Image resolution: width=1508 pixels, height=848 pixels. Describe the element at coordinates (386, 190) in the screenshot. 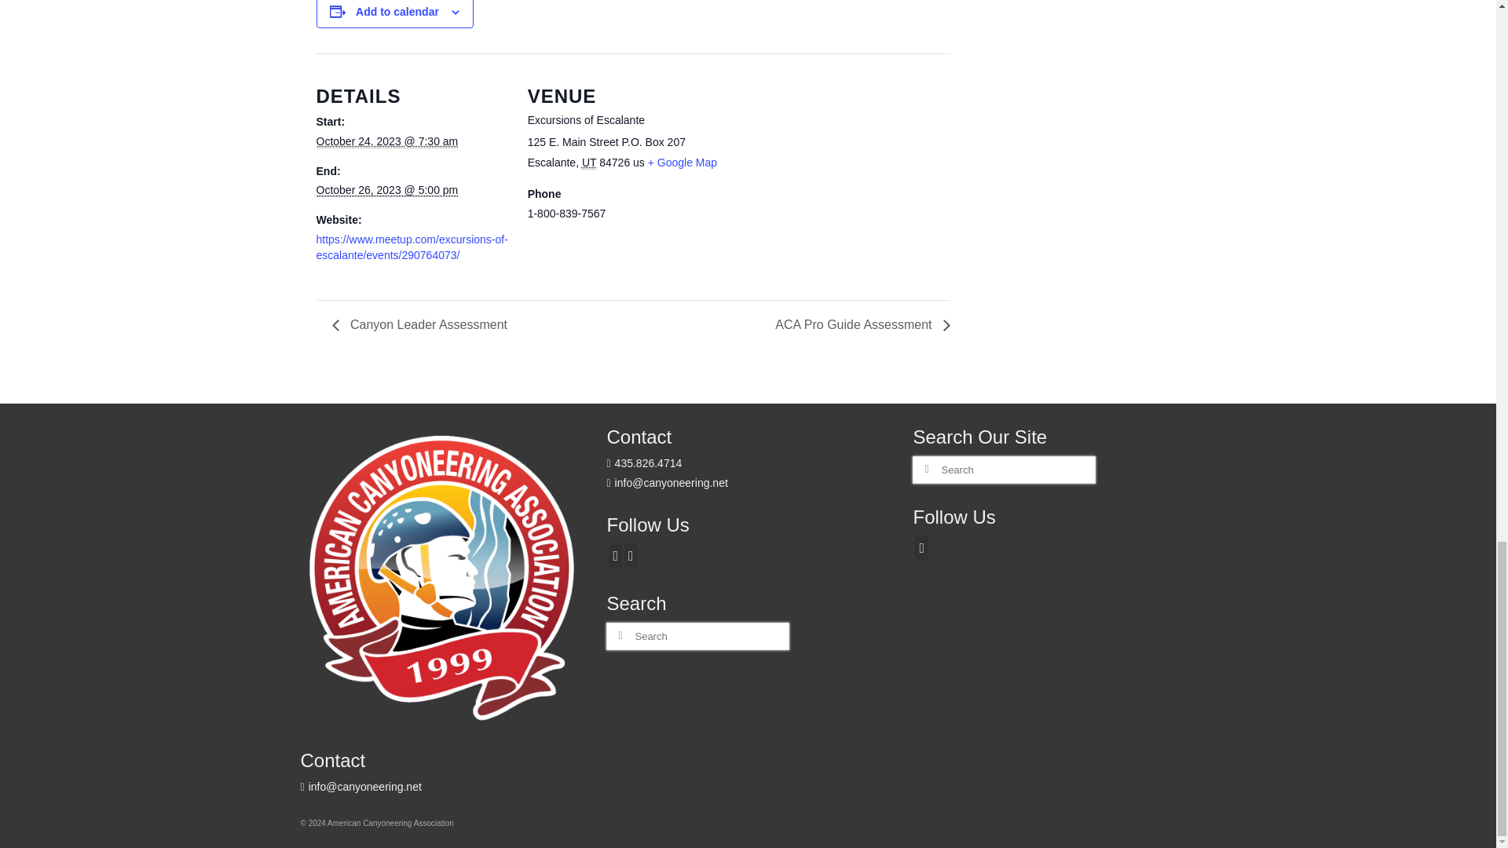

I see `2023-10-26` at that location.